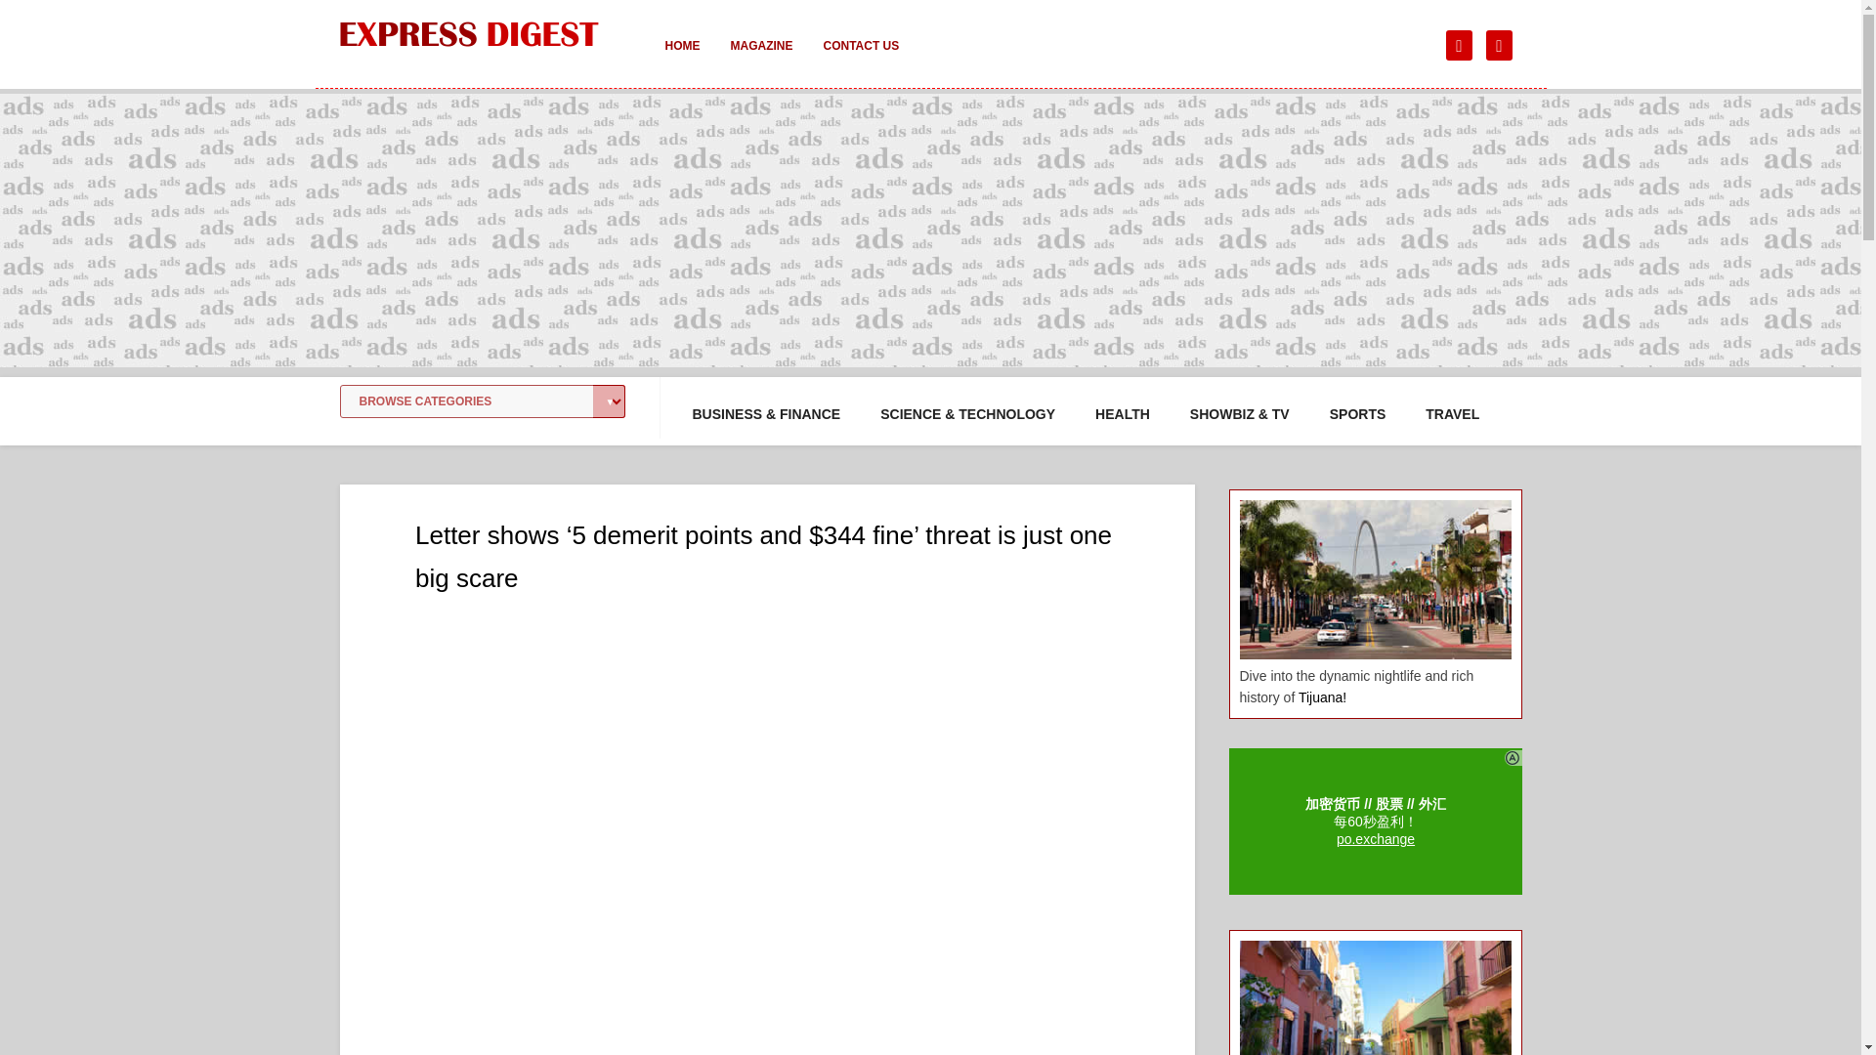 The image size is (1876, 1055). What do you see at coordinates (761, 59) in the screenshot?
I see `MAGAZINE` at bounding box center [761, 59].